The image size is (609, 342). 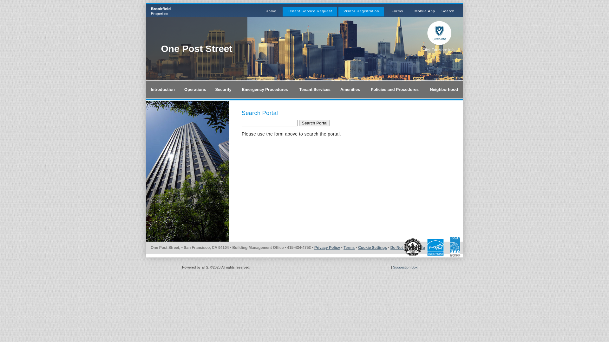 I want to click on Search, so click(x=448, y=11).